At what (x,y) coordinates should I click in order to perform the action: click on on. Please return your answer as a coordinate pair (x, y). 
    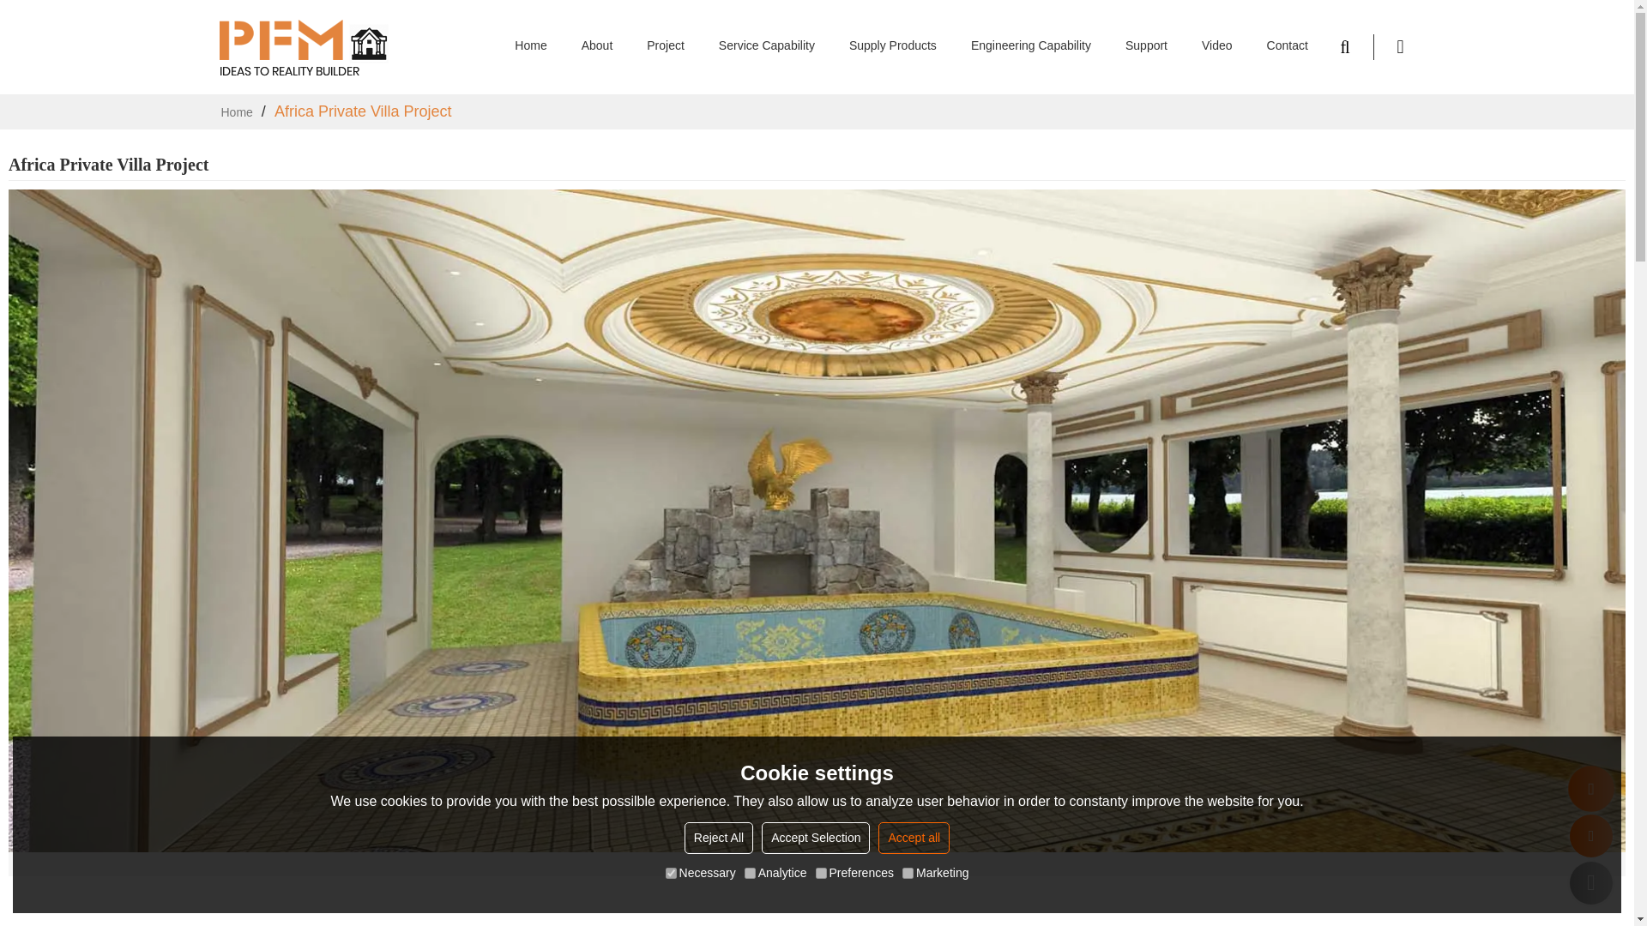
    Looking at the image, I should click on (908, 873).